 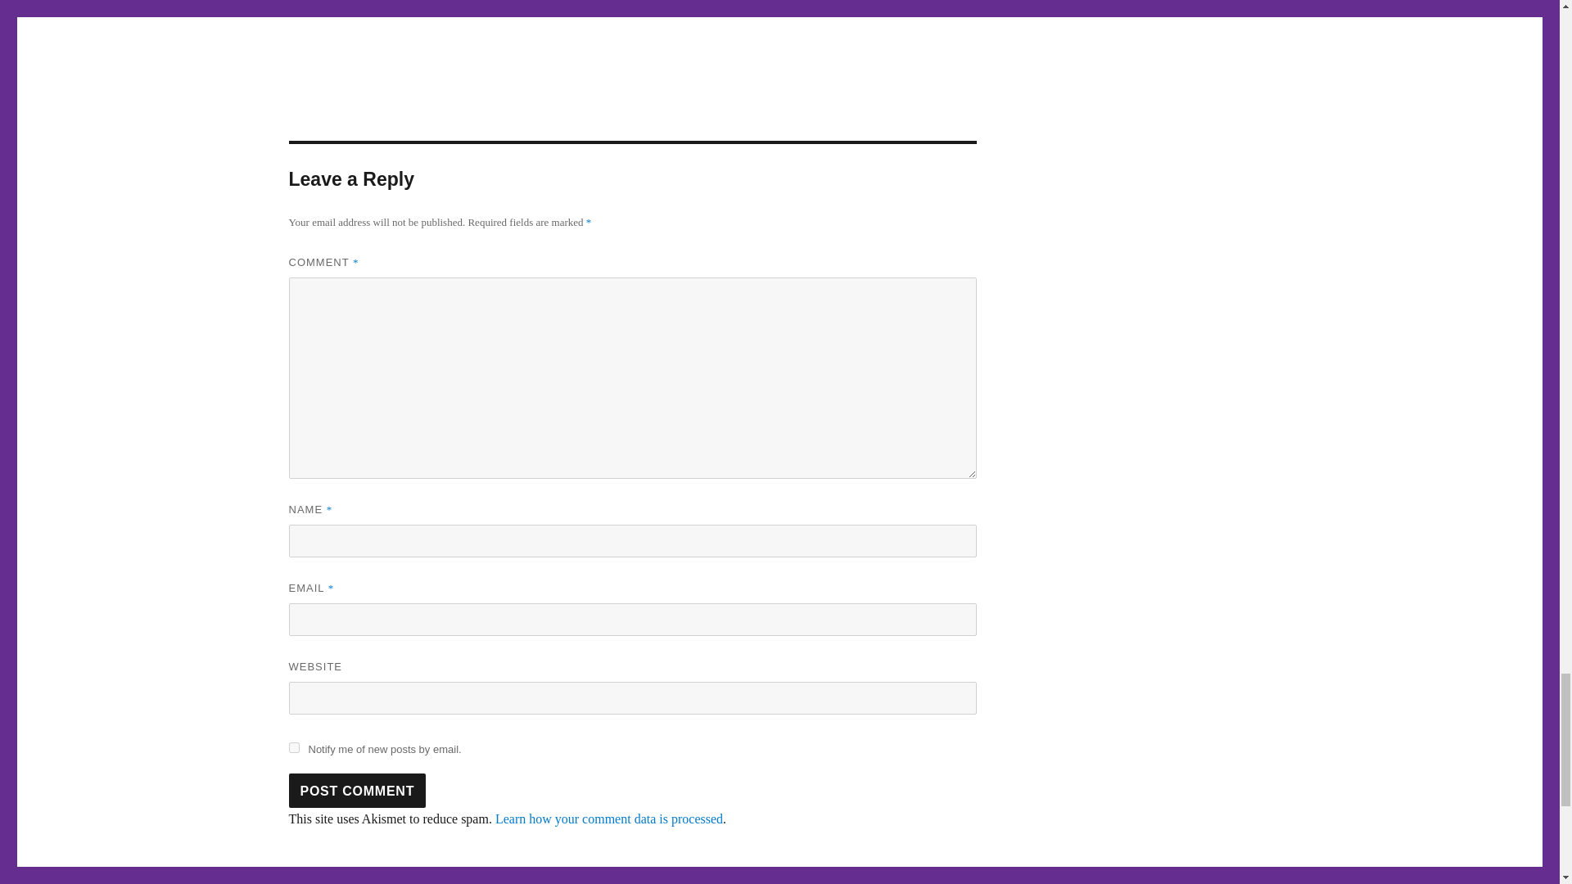 What do you see at coordinates (757, 3) in the screenshot?
I see `Click to share on Reddit` at bounding box center [757, 3].